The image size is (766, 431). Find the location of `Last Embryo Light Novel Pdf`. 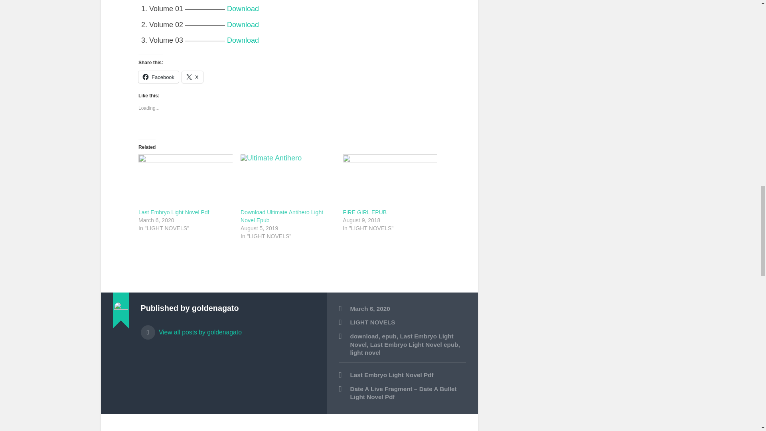

Last Embryo Light Novel Pdf is located at coordinates (174, 212).